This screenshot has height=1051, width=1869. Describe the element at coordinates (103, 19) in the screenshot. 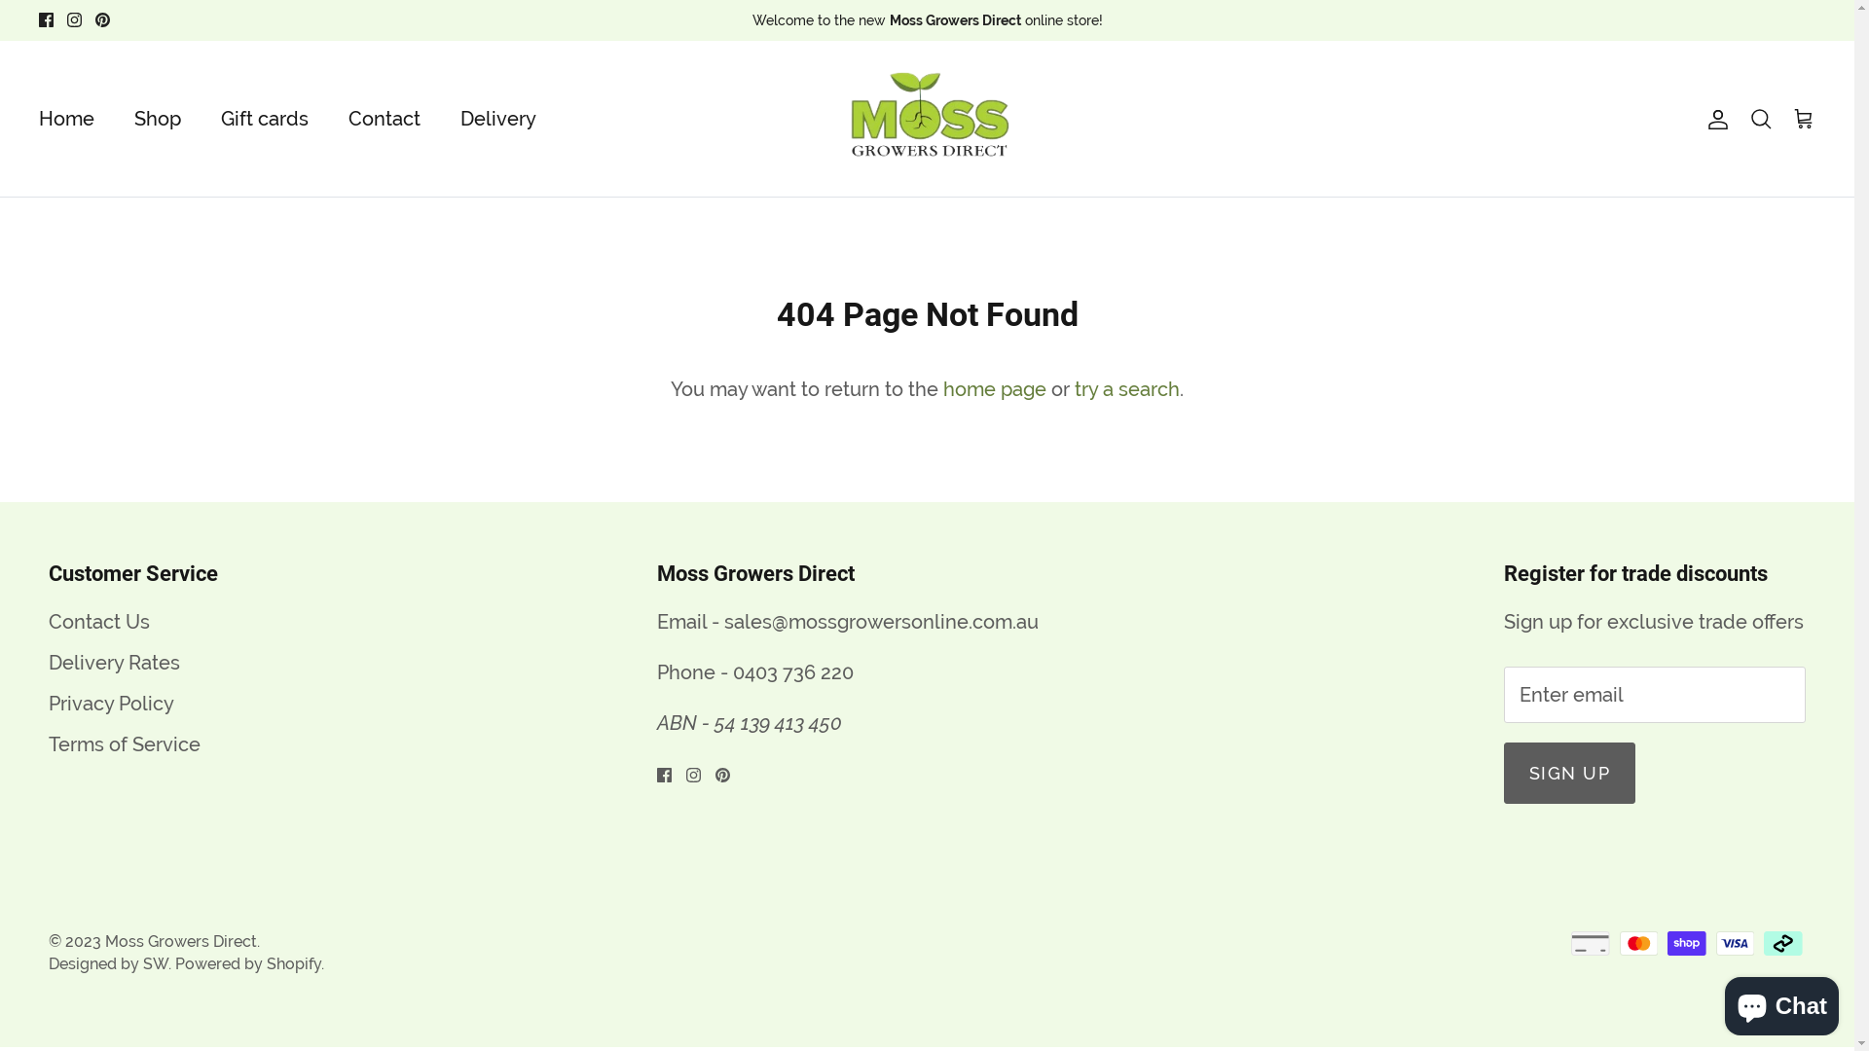

I see `Pinterest` at that location.